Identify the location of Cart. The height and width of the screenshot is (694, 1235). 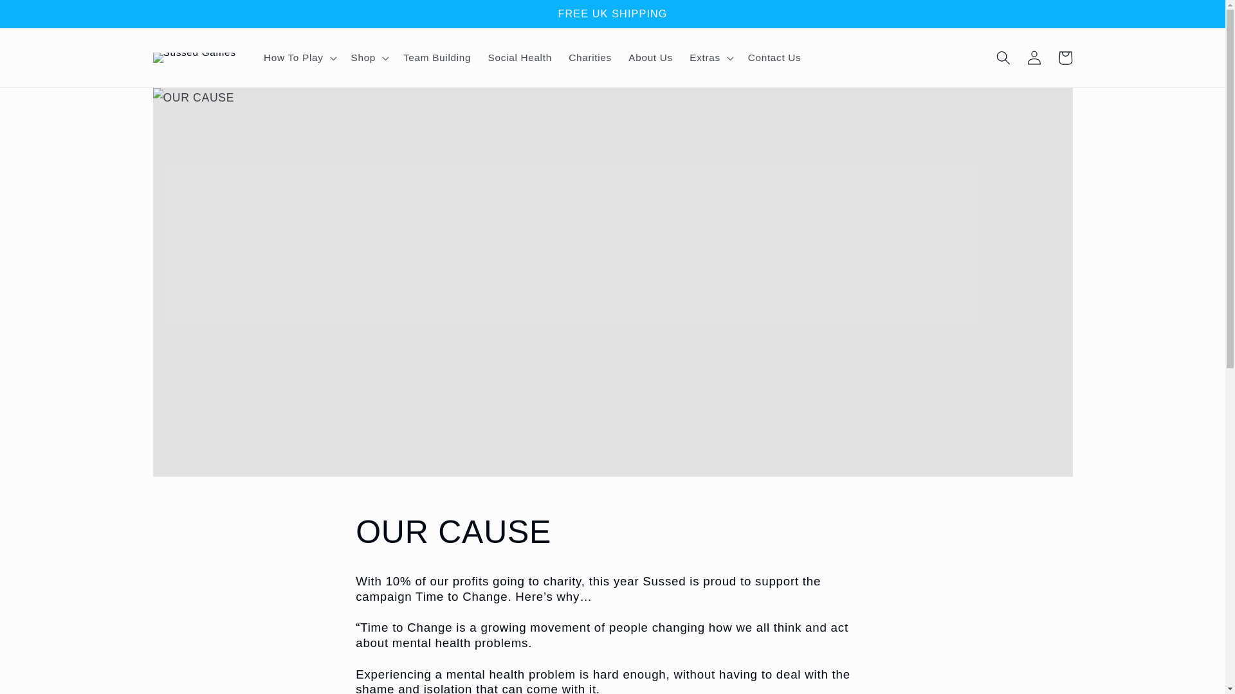
(1065, 58).